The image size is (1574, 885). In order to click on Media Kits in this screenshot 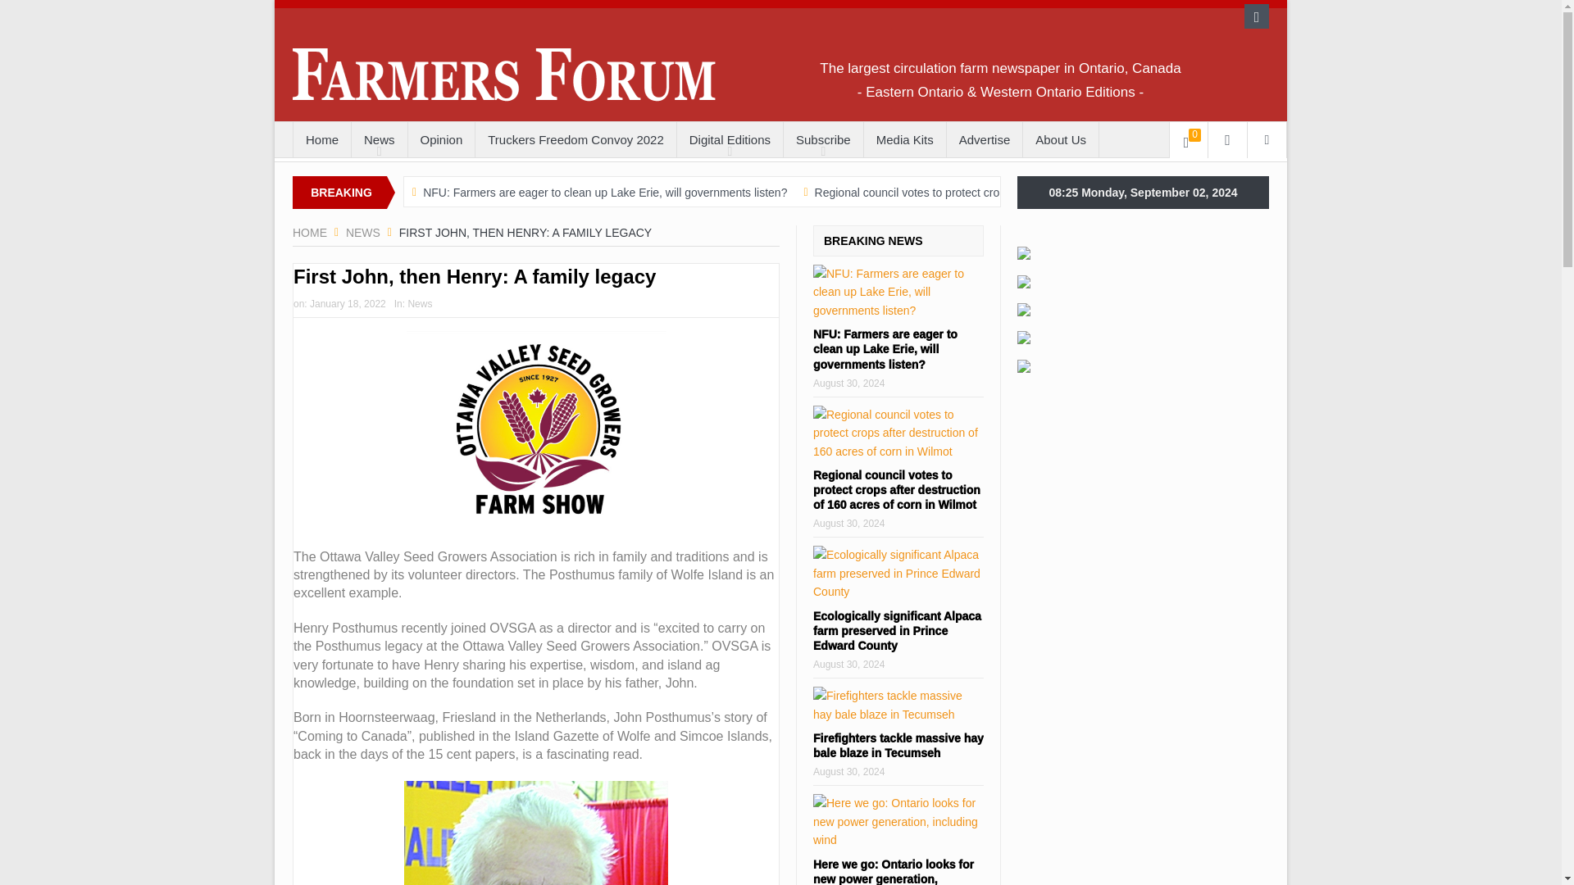, I will do `click(905, 140)`.